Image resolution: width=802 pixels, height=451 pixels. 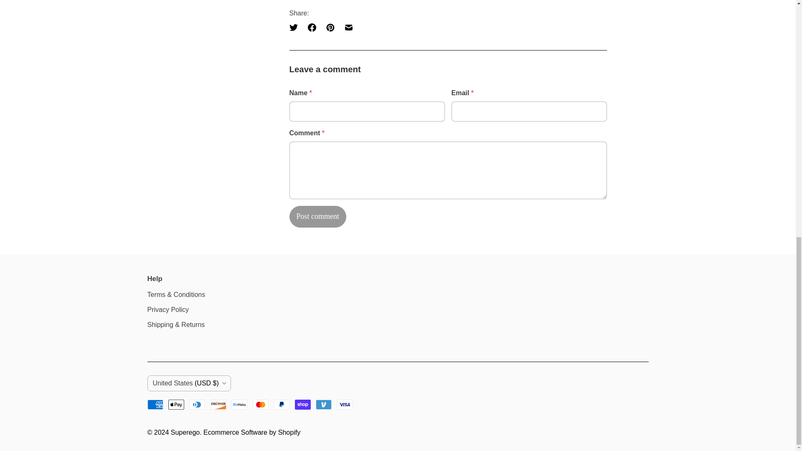 What do you see at coordinates (261, 404) in the screenshot?
I see `Mastercard` at bounding box center [261, 404].